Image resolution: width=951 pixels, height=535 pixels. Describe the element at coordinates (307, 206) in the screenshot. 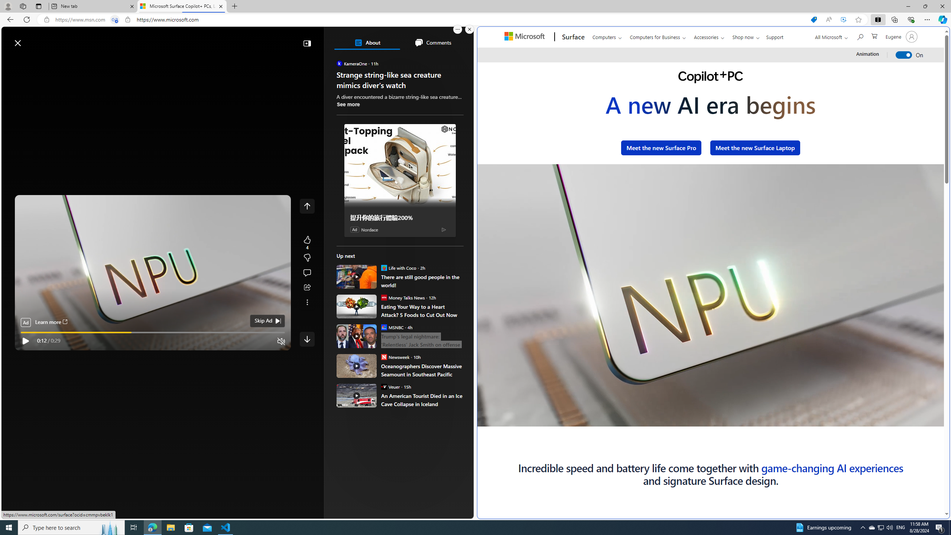

I see `Class: control icon-only` at that location.